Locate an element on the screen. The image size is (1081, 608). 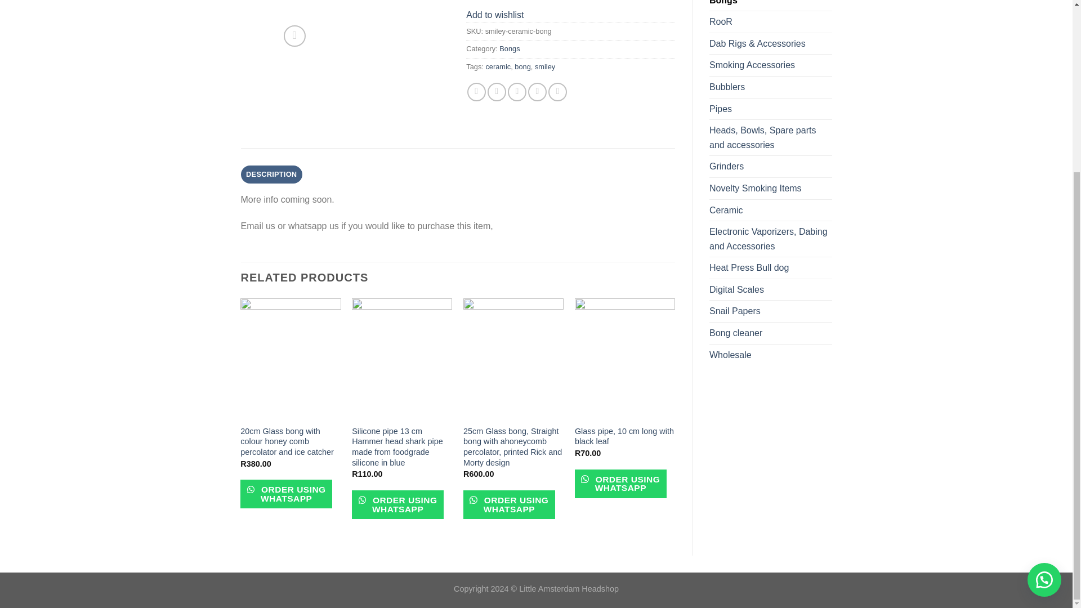
Bubblers is located at coordinates (770, 87).